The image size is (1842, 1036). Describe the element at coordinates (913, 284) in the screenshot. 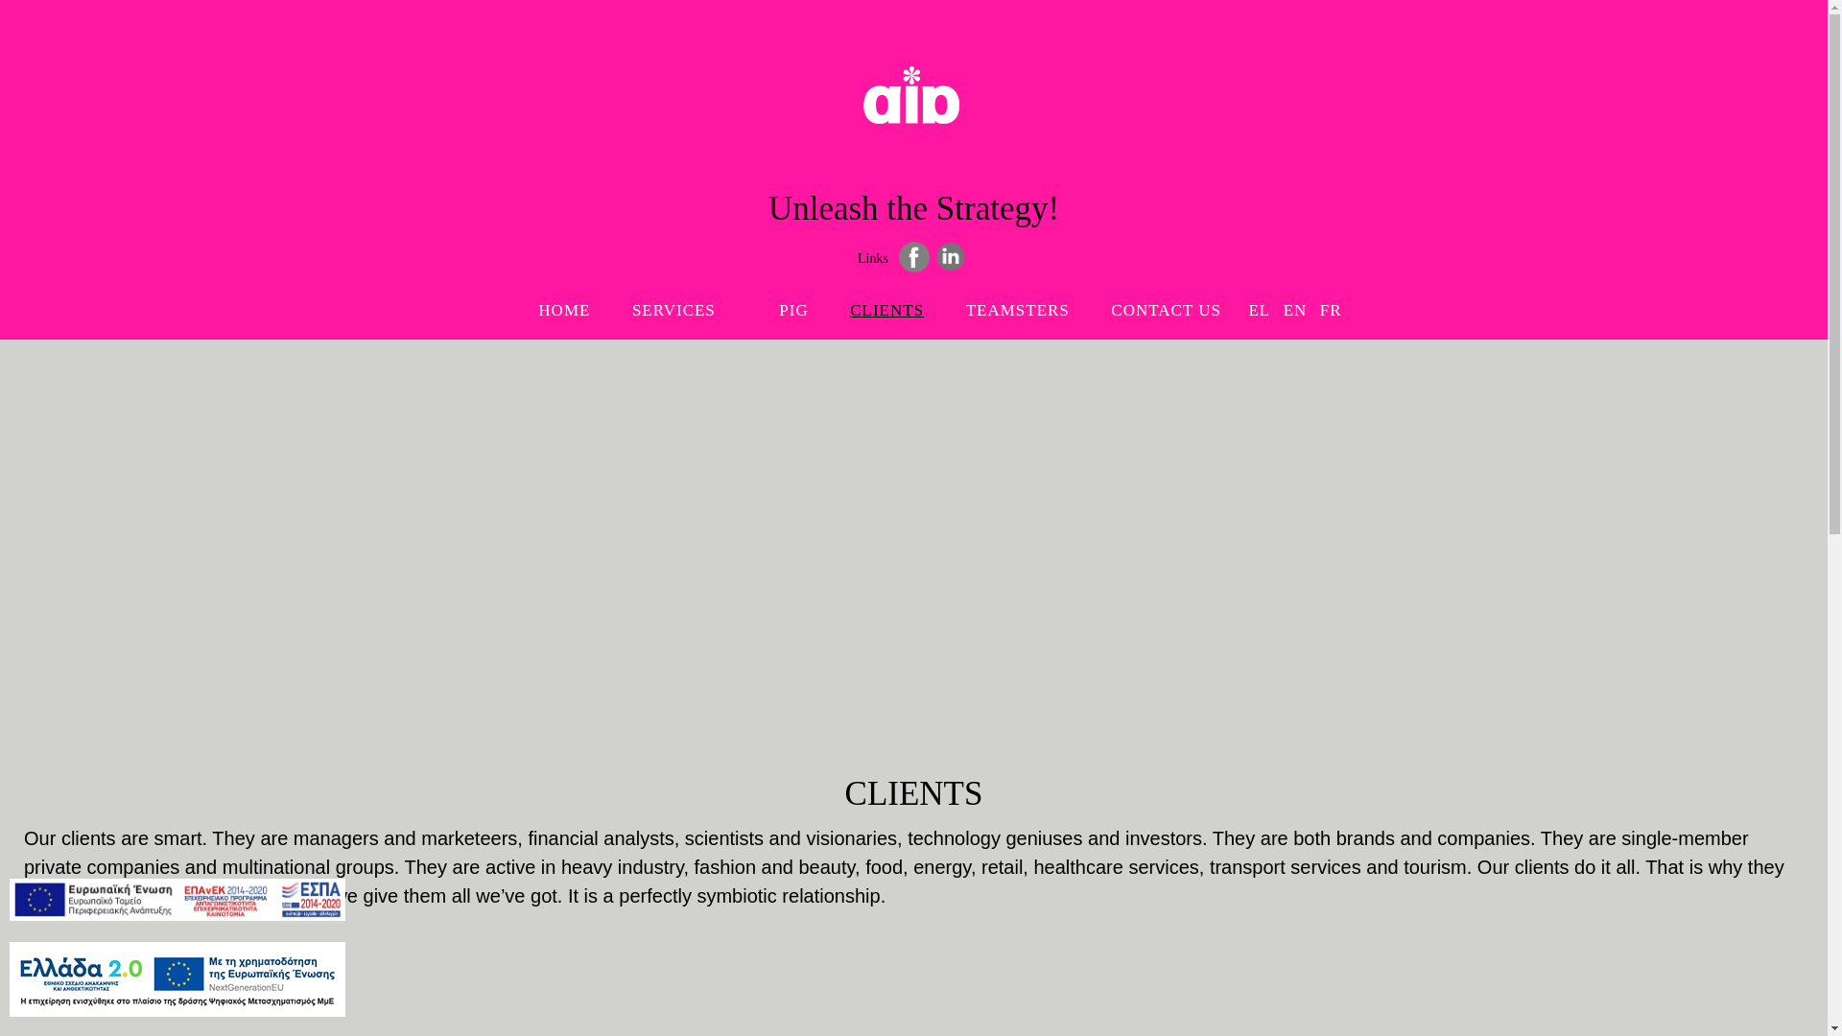

I see `SERVICES` at that location.